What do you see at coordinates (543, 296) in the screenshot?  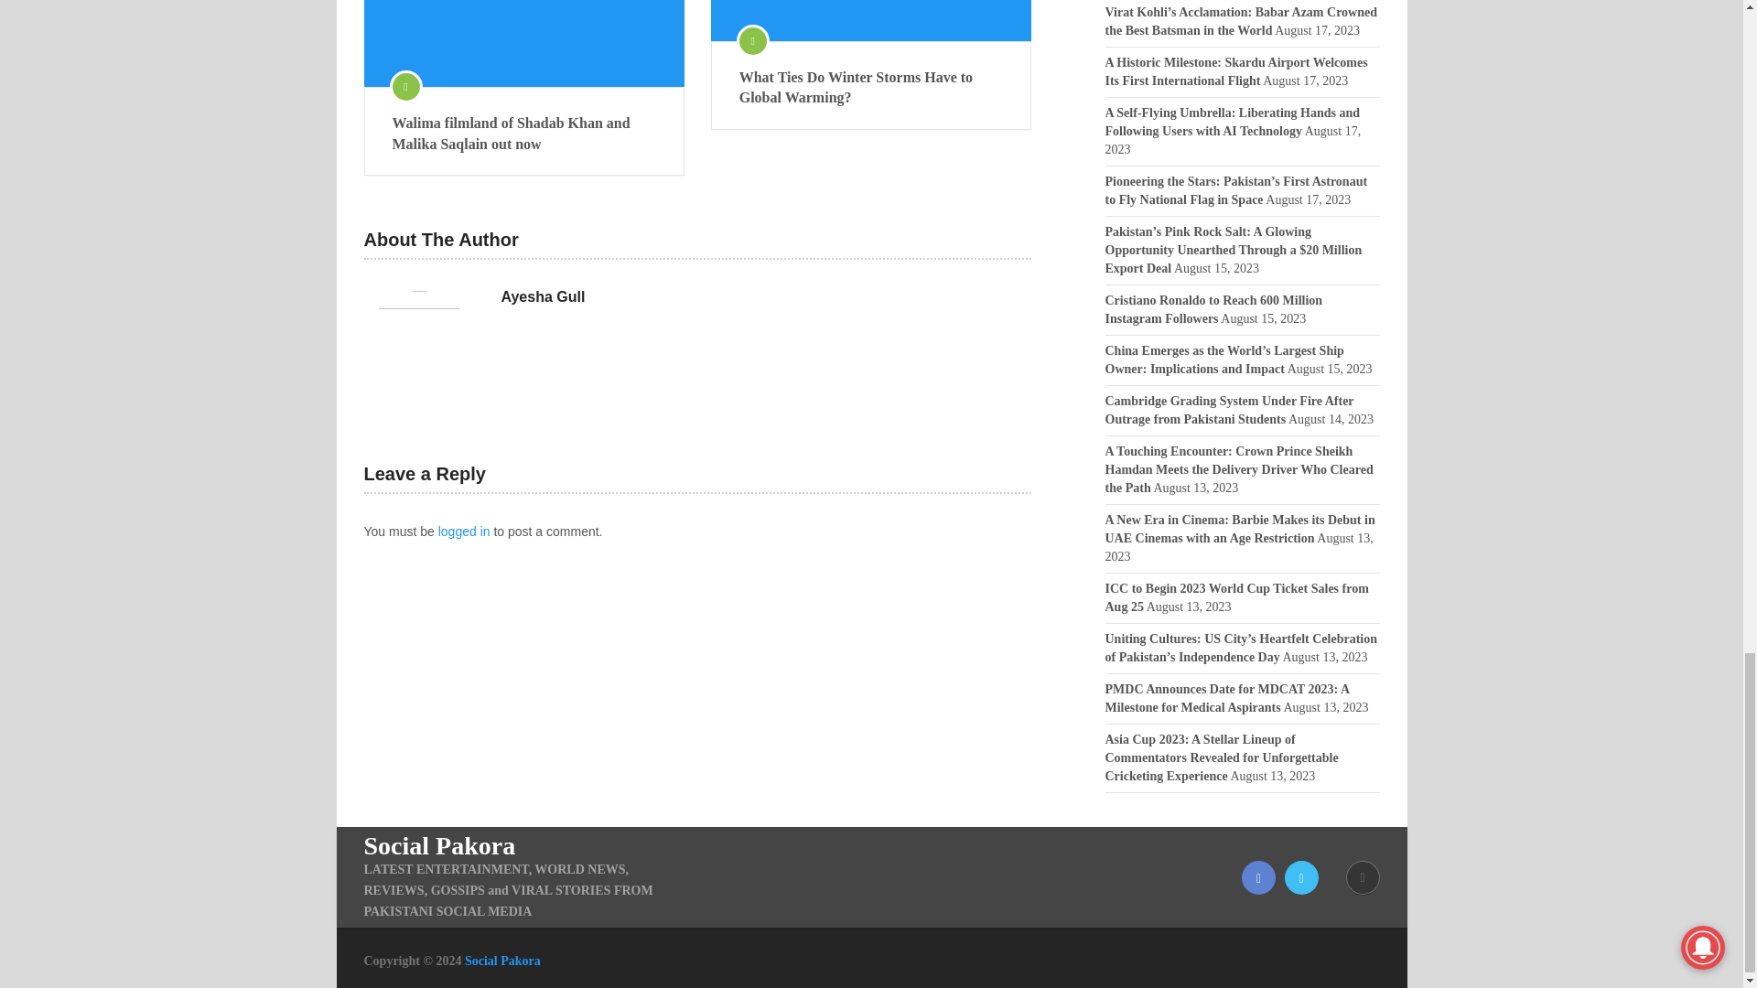 I see `Ayesha Gull` at bounding box center [543, 296].